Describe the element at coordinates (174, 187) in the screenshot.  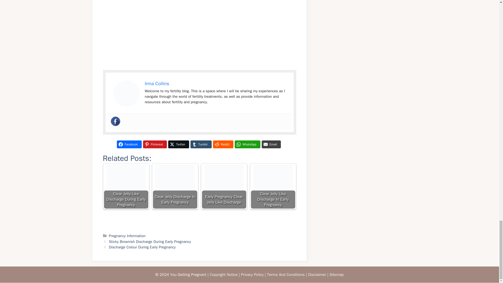
I see `Clear Jelly Discharge In Early Pregnancy` at that location.